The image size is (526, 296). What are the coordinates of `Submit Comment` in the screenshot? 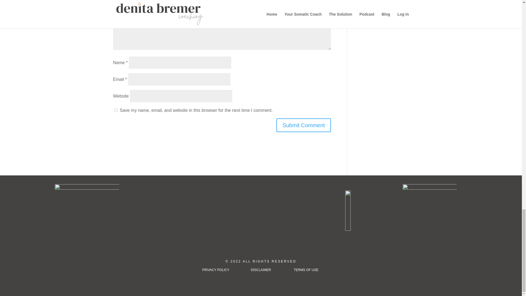 It's located at (304, 125).